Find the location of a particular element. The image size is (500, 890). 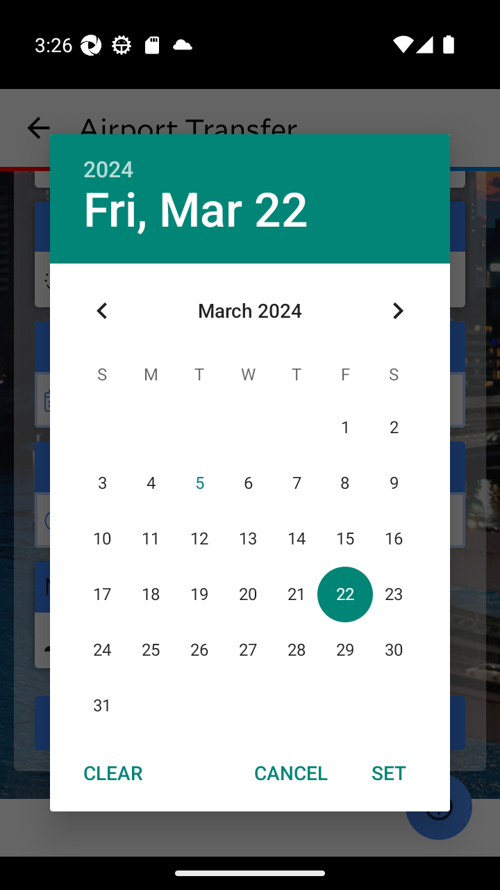

15 15 March 2024 is located at coordinates (345, 538).